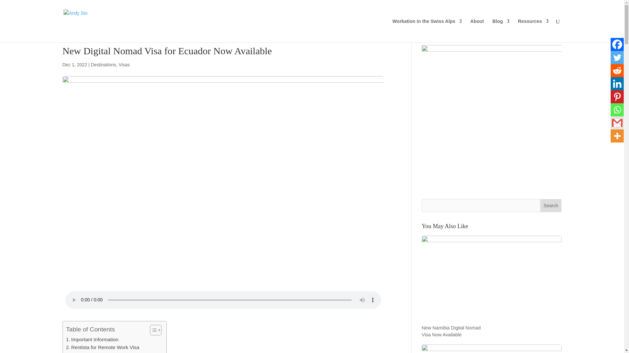 This screenshot has width=629, height=353. What do you see at coordinates (109, 352) in the screenshot?
I see `Required Documentation` at bounding box center [109, 352].